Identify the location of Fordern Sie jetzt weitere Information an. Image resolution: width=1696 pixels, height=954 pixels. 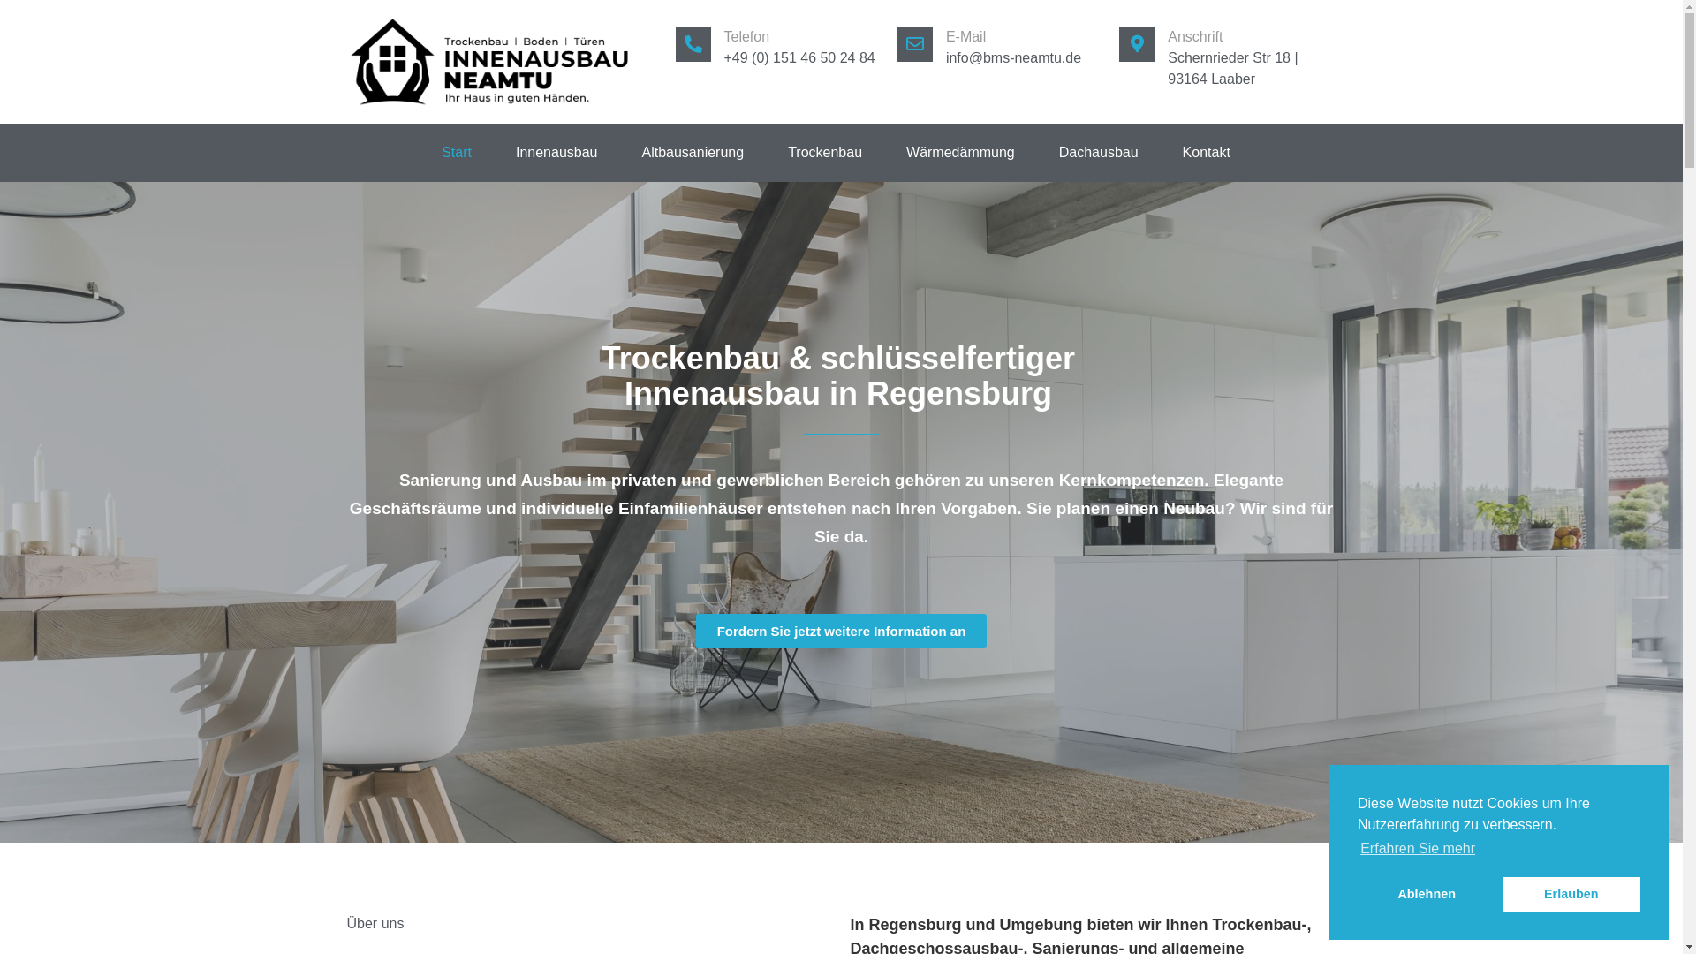
(842, 631).